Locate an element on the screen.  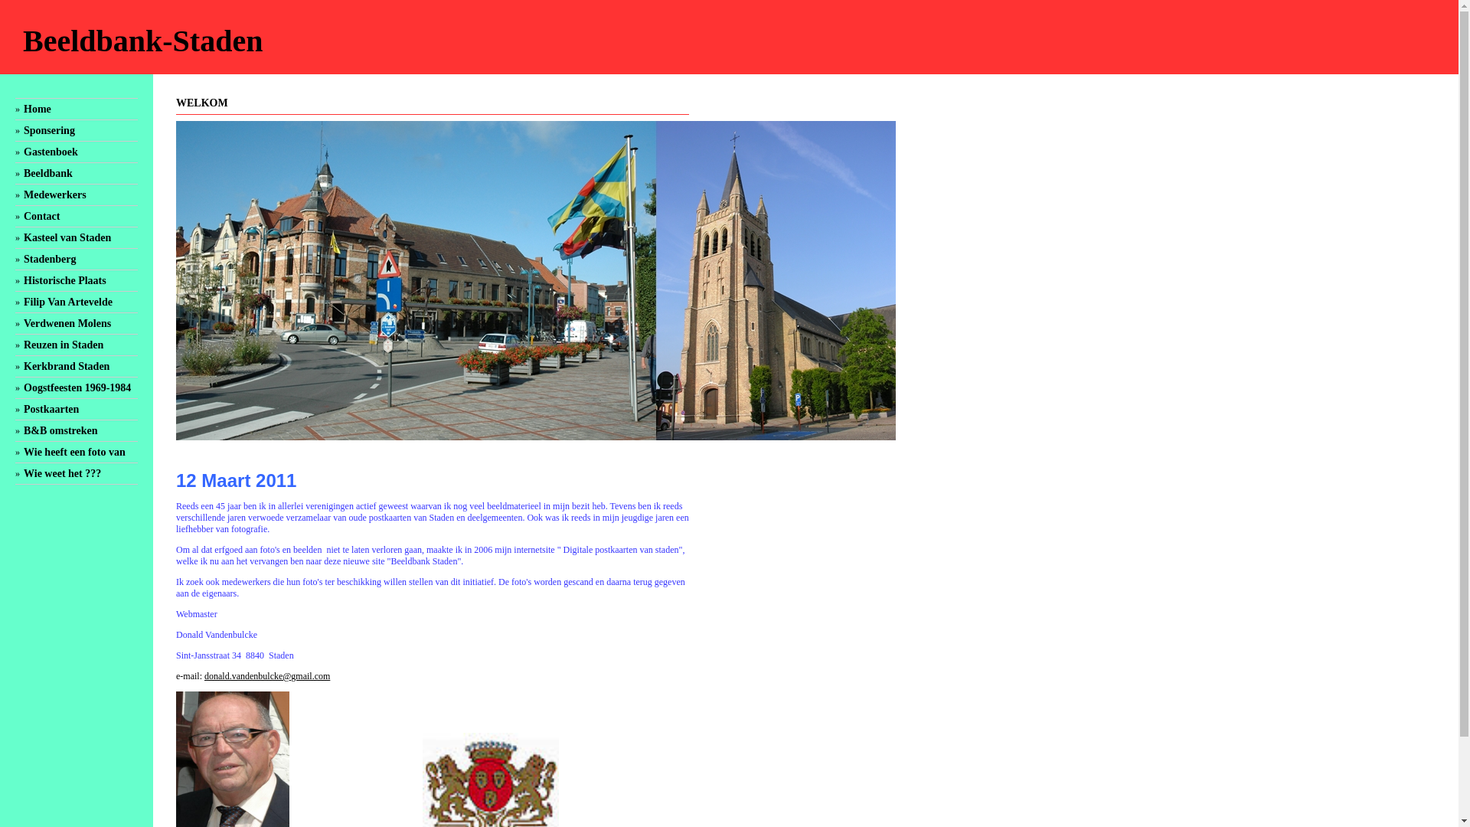
Medewerkers is located at coordinates (55, 194).